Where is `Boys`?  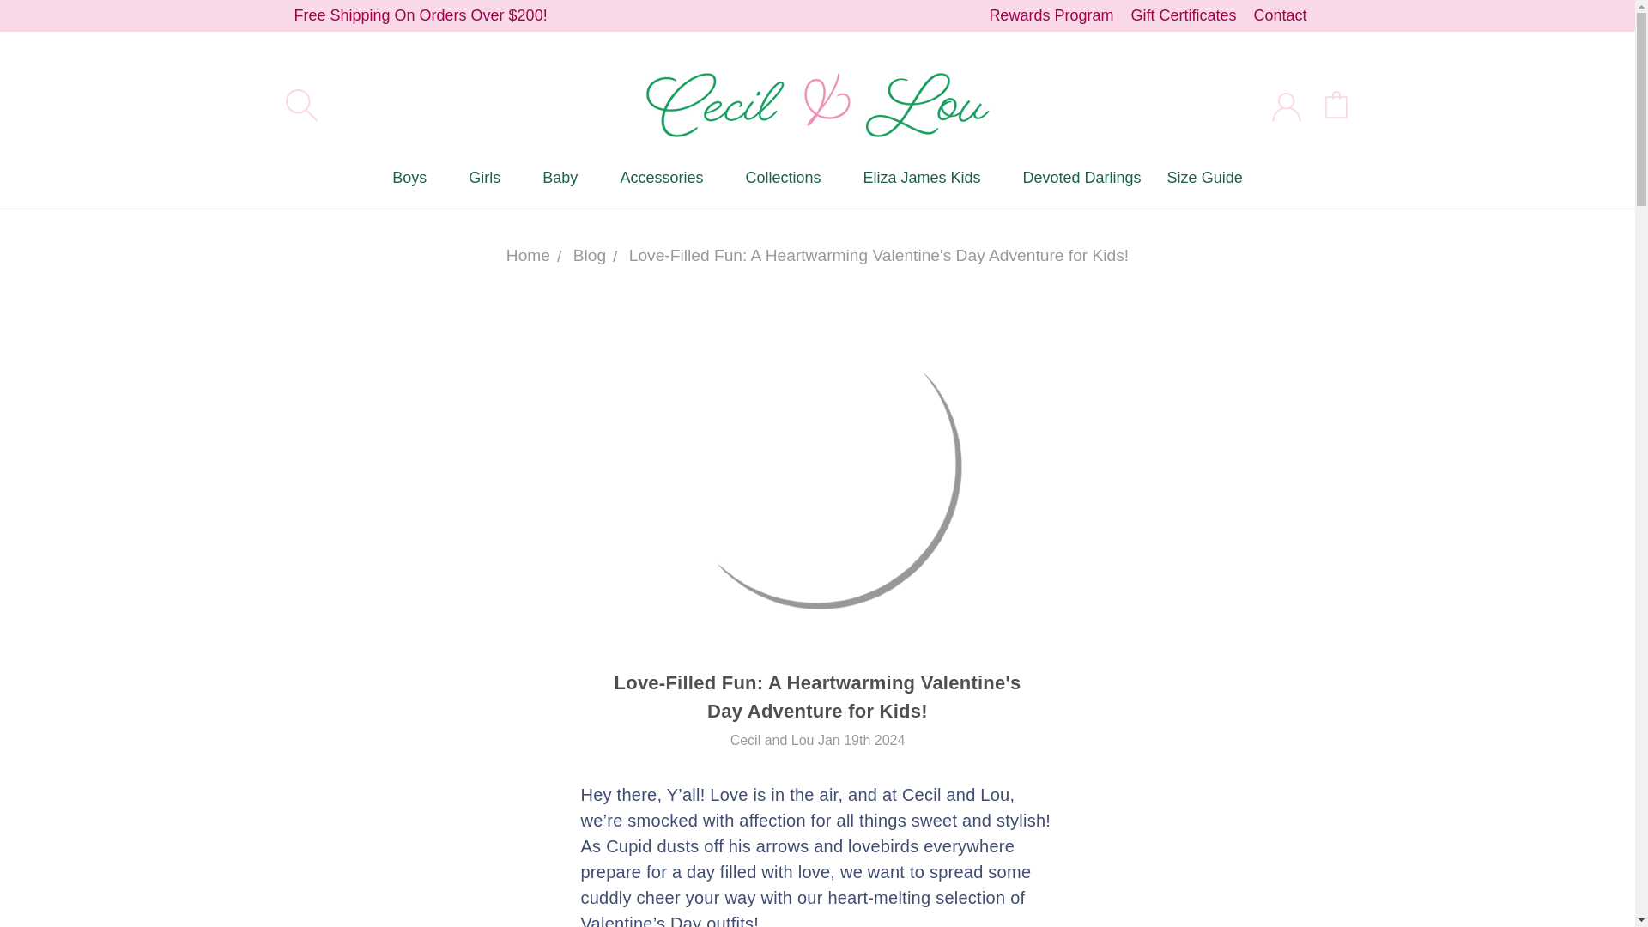
Boys is located at coordinates (417, 177).